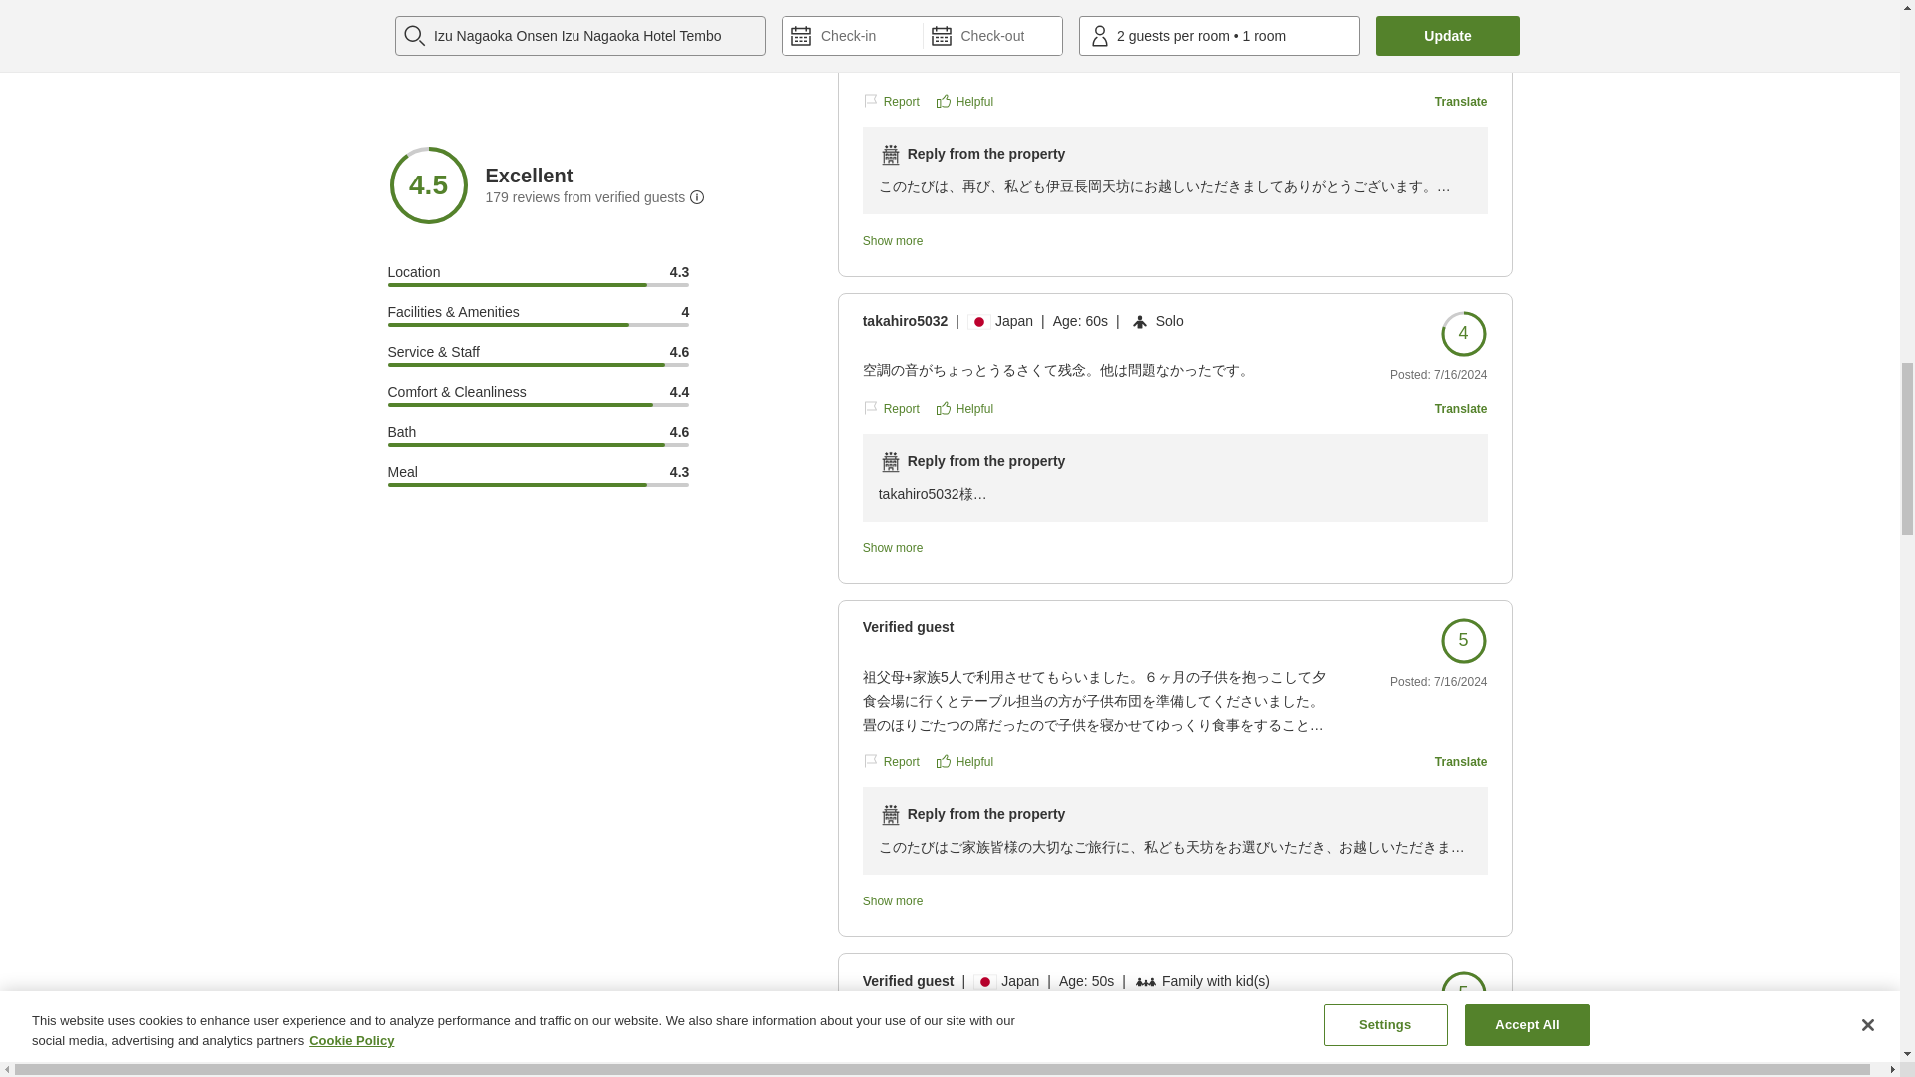 This screenshot has height=1077, width=1915. What do you see at coordinates (891, 100) in the screenshot?
I see `Report` at bounding box center [891, 100].